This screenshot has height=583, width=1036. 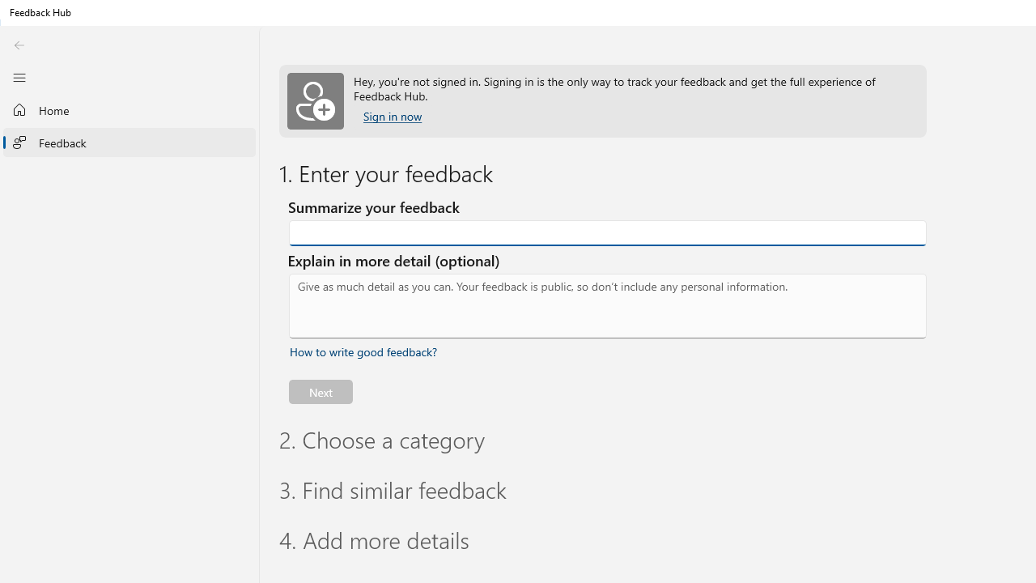 What do you see at coordinates (321, 391) in the screenshot?
I see `Next` at bounding box center [321, 391].